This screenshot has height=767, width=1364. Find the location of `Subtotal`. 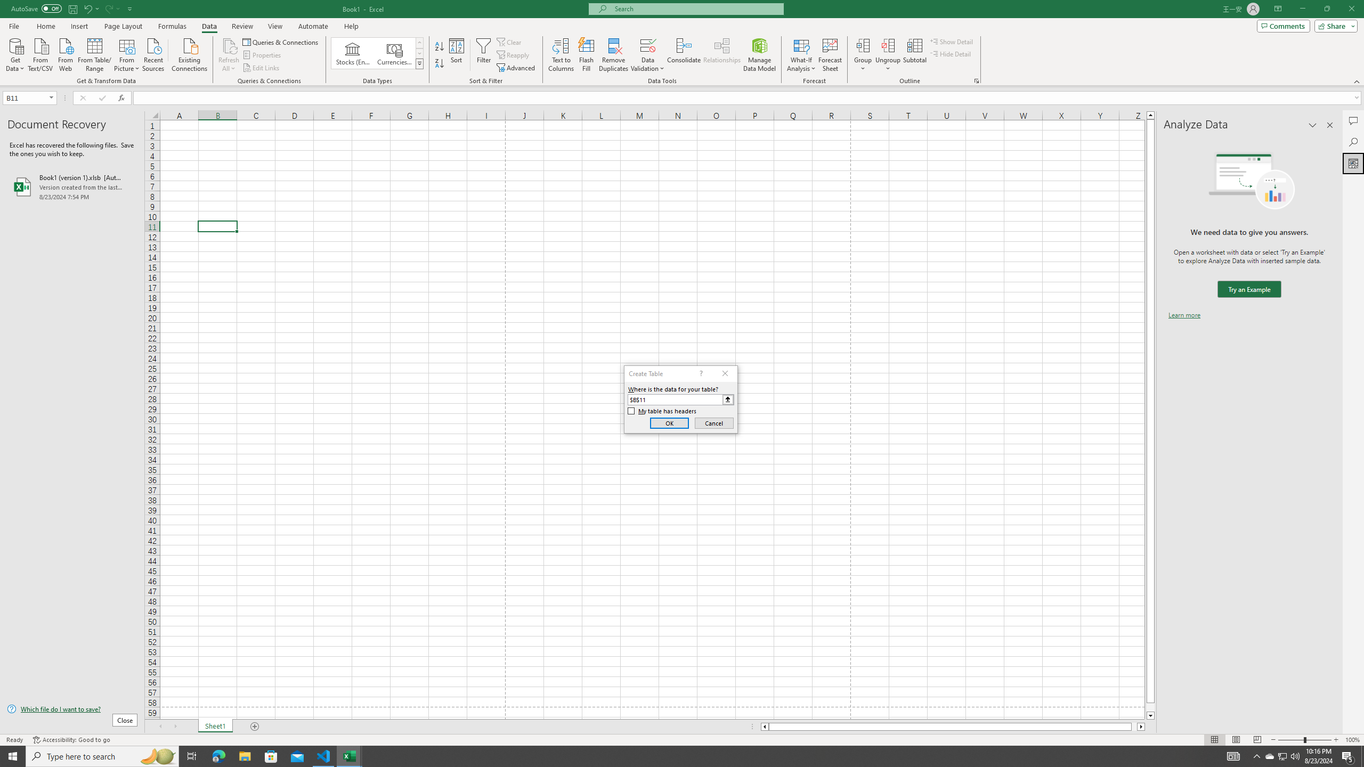

Subtotal is located at coordinates (914, 55).